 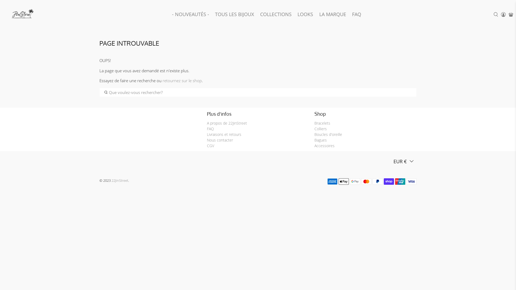 I want to click on retournez sur le shop, so click(x=182, y=81).